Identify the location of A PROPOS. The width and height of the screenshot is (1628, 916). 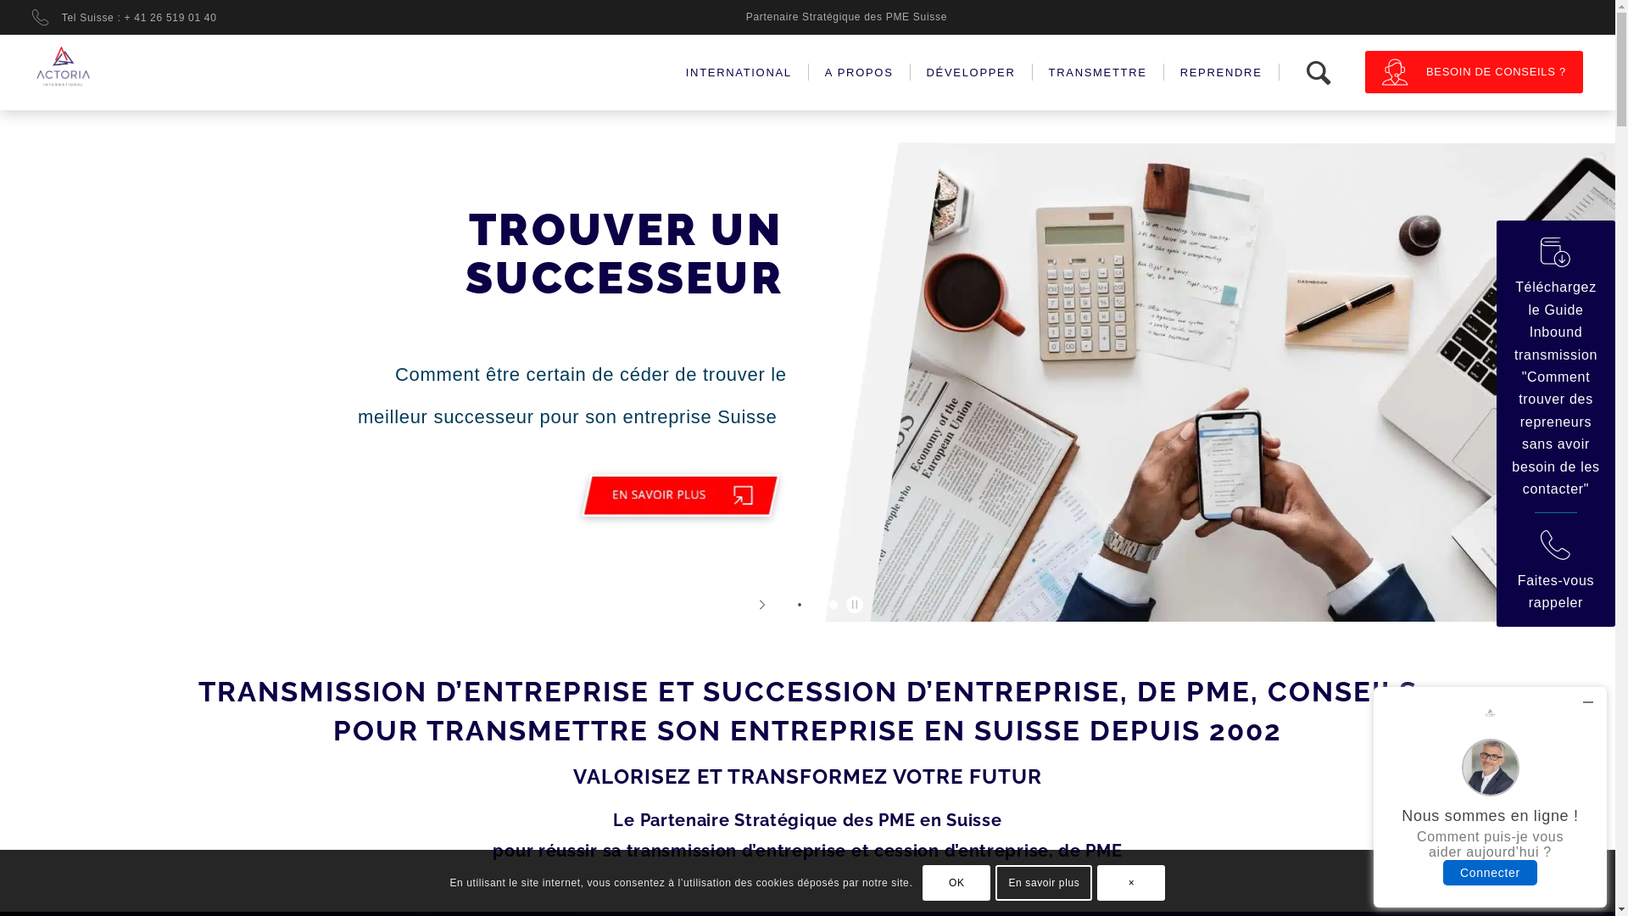
(861, 72).